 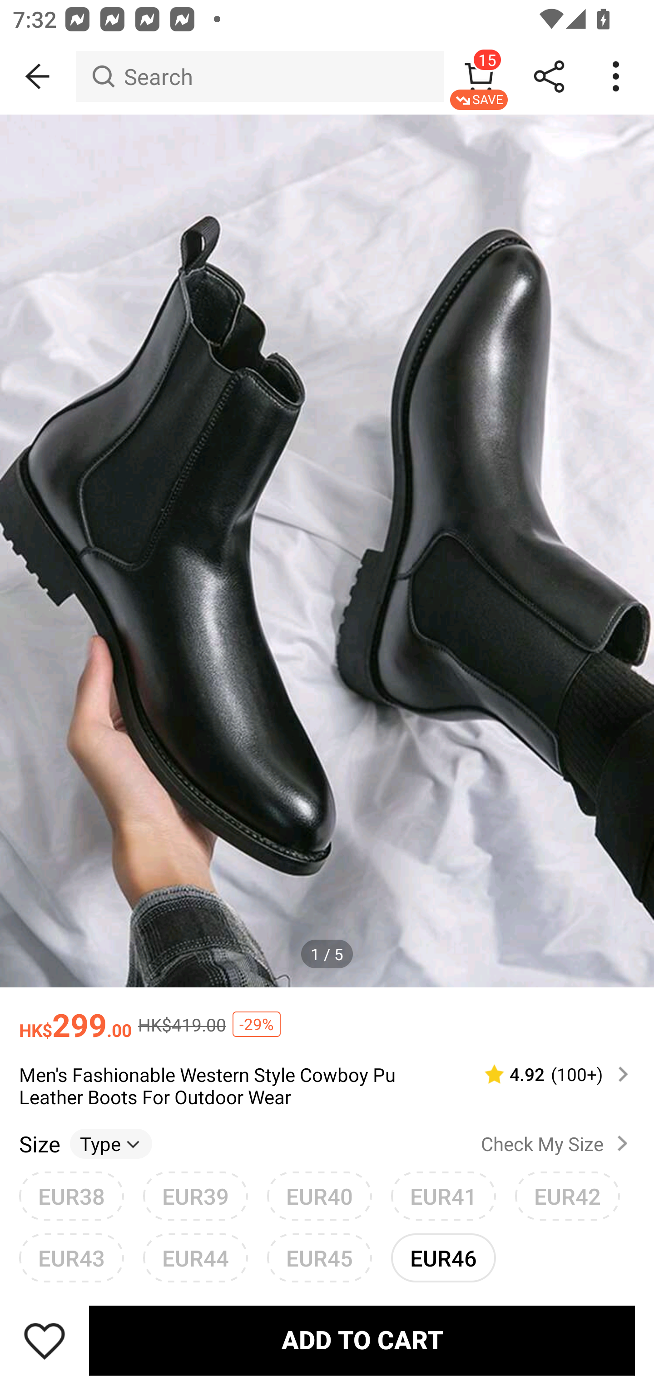 I want to click on EUR38 EUR42, so click(x=71, y=1196).